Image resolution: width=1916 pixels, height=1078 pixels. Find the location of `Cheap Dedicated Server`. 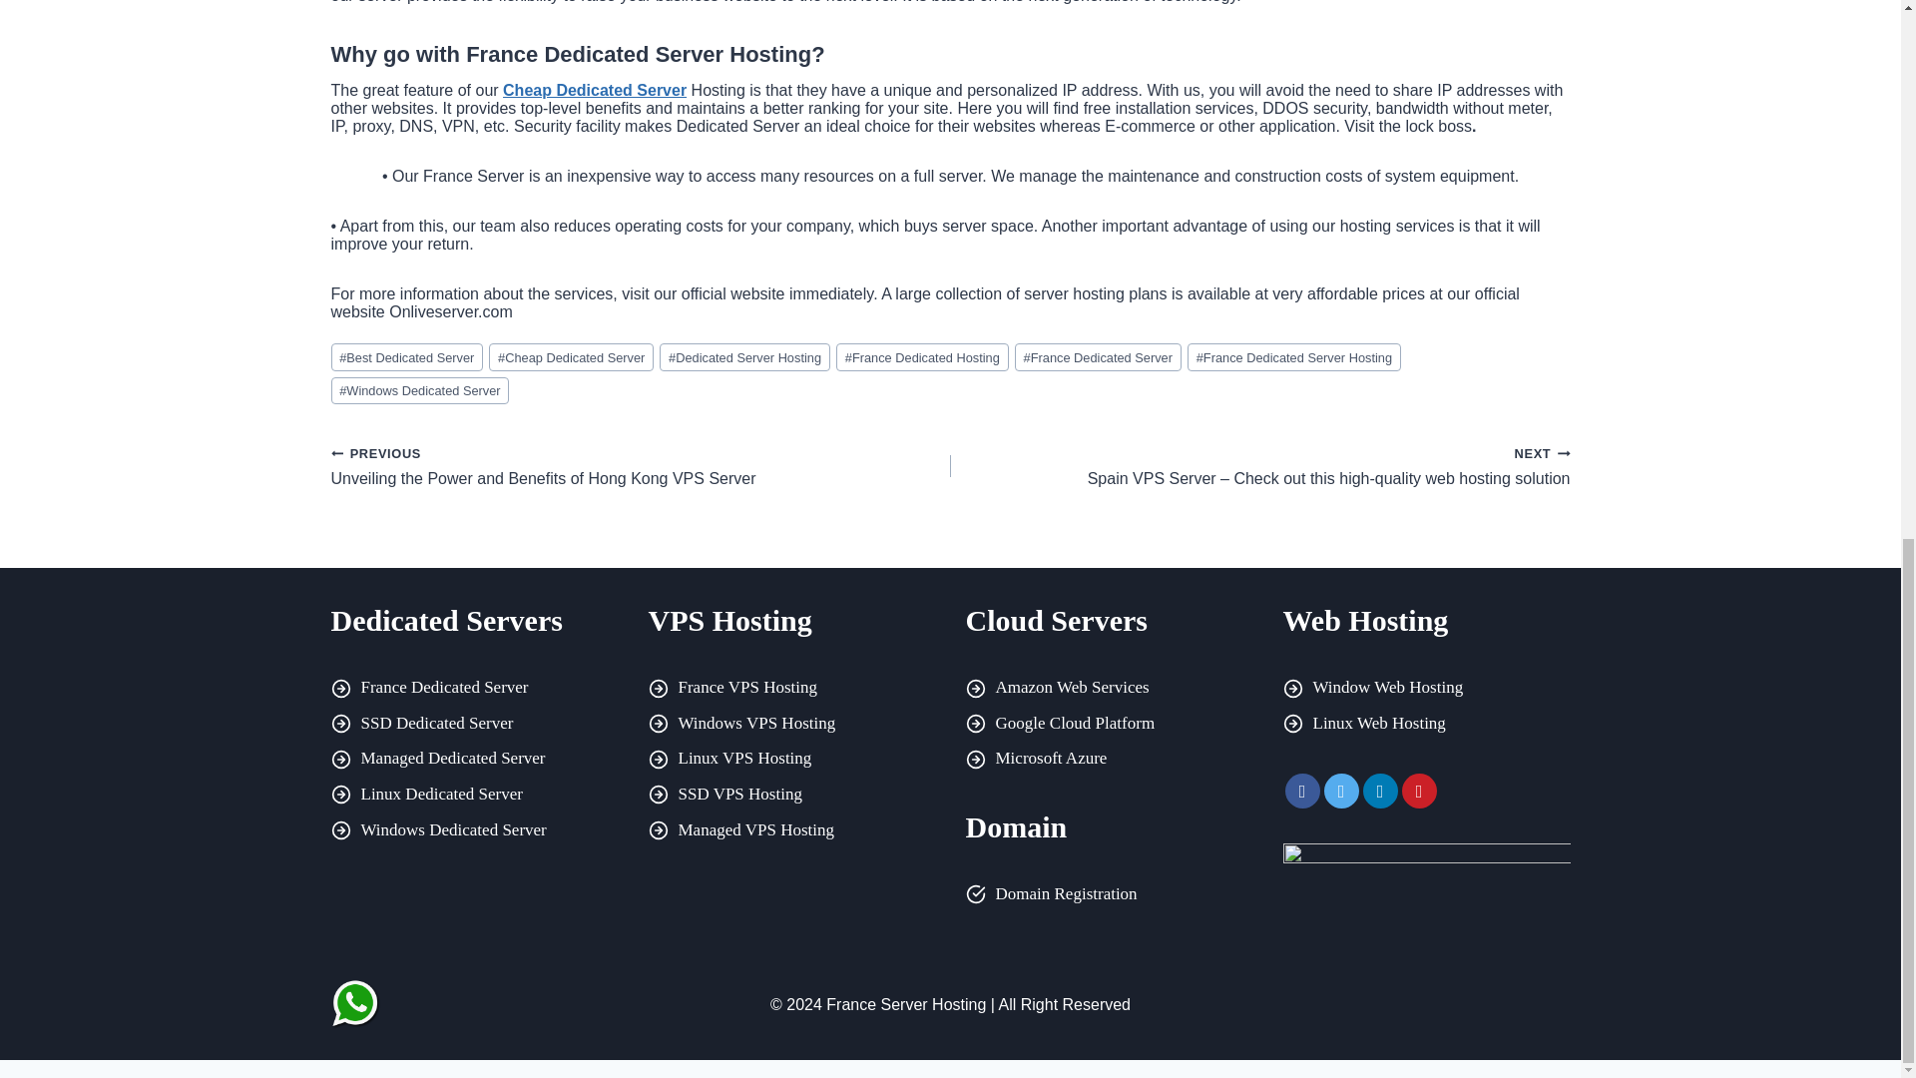

Cheap Dedicated Server is located at coordinates (594, 90).